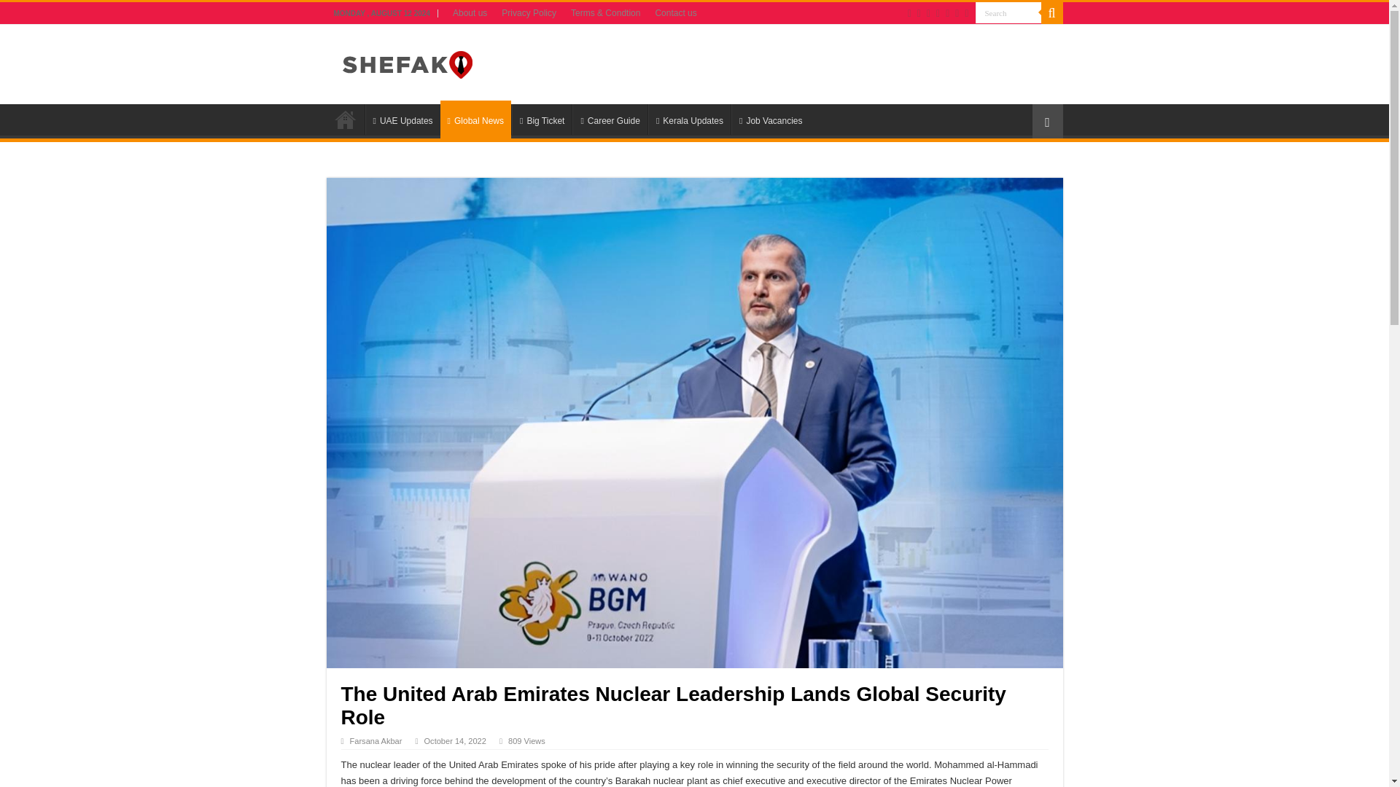 The height and width of the screenshot is (787, 1400). Describe the element at coordinates (345, 119) in the screenshot. I see `Home` at that location.